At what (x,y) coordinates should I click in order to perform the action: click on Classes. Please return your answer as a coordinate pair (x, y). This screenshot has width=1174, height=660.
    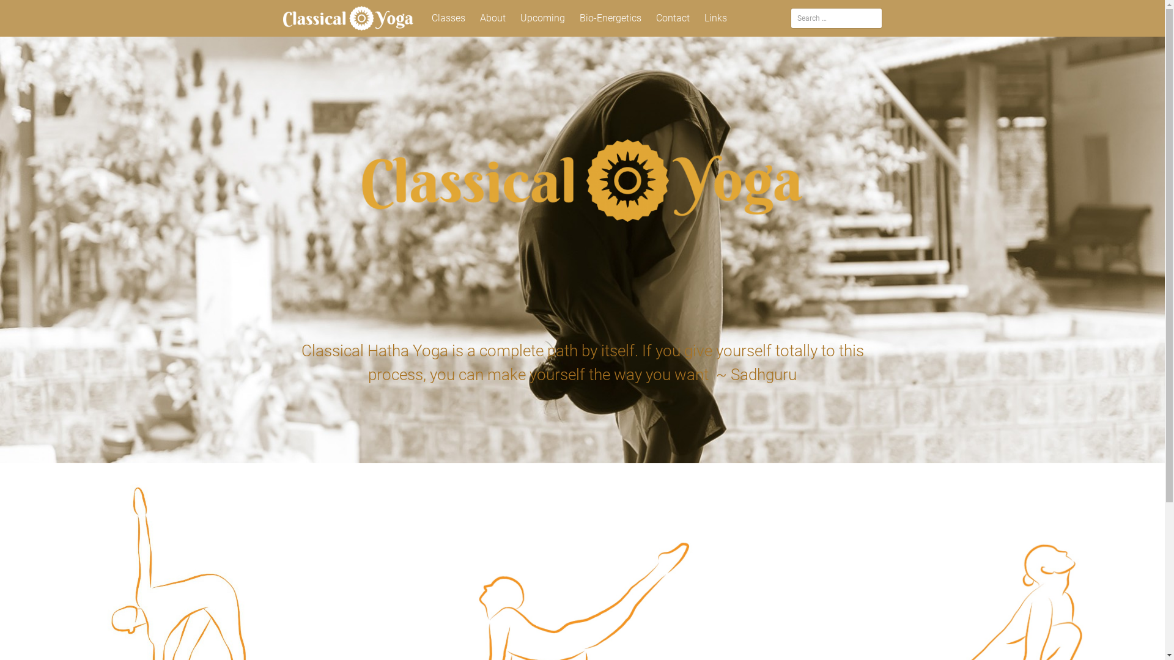
    Looking at the image, I should click on (449, 18).